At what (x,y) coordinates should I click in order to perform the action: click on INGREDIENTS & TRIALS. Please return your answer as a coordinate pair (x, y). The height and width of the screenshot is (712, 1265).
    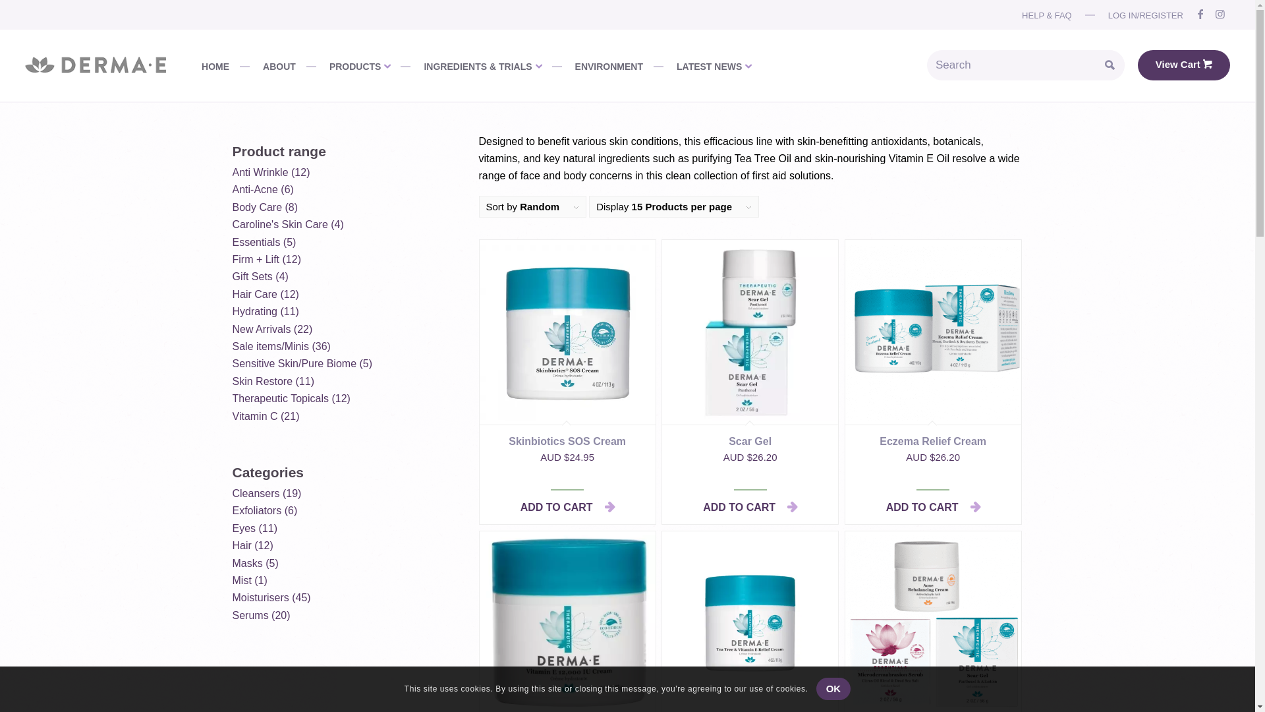
    Looking at the image, I should click on (470, 65).